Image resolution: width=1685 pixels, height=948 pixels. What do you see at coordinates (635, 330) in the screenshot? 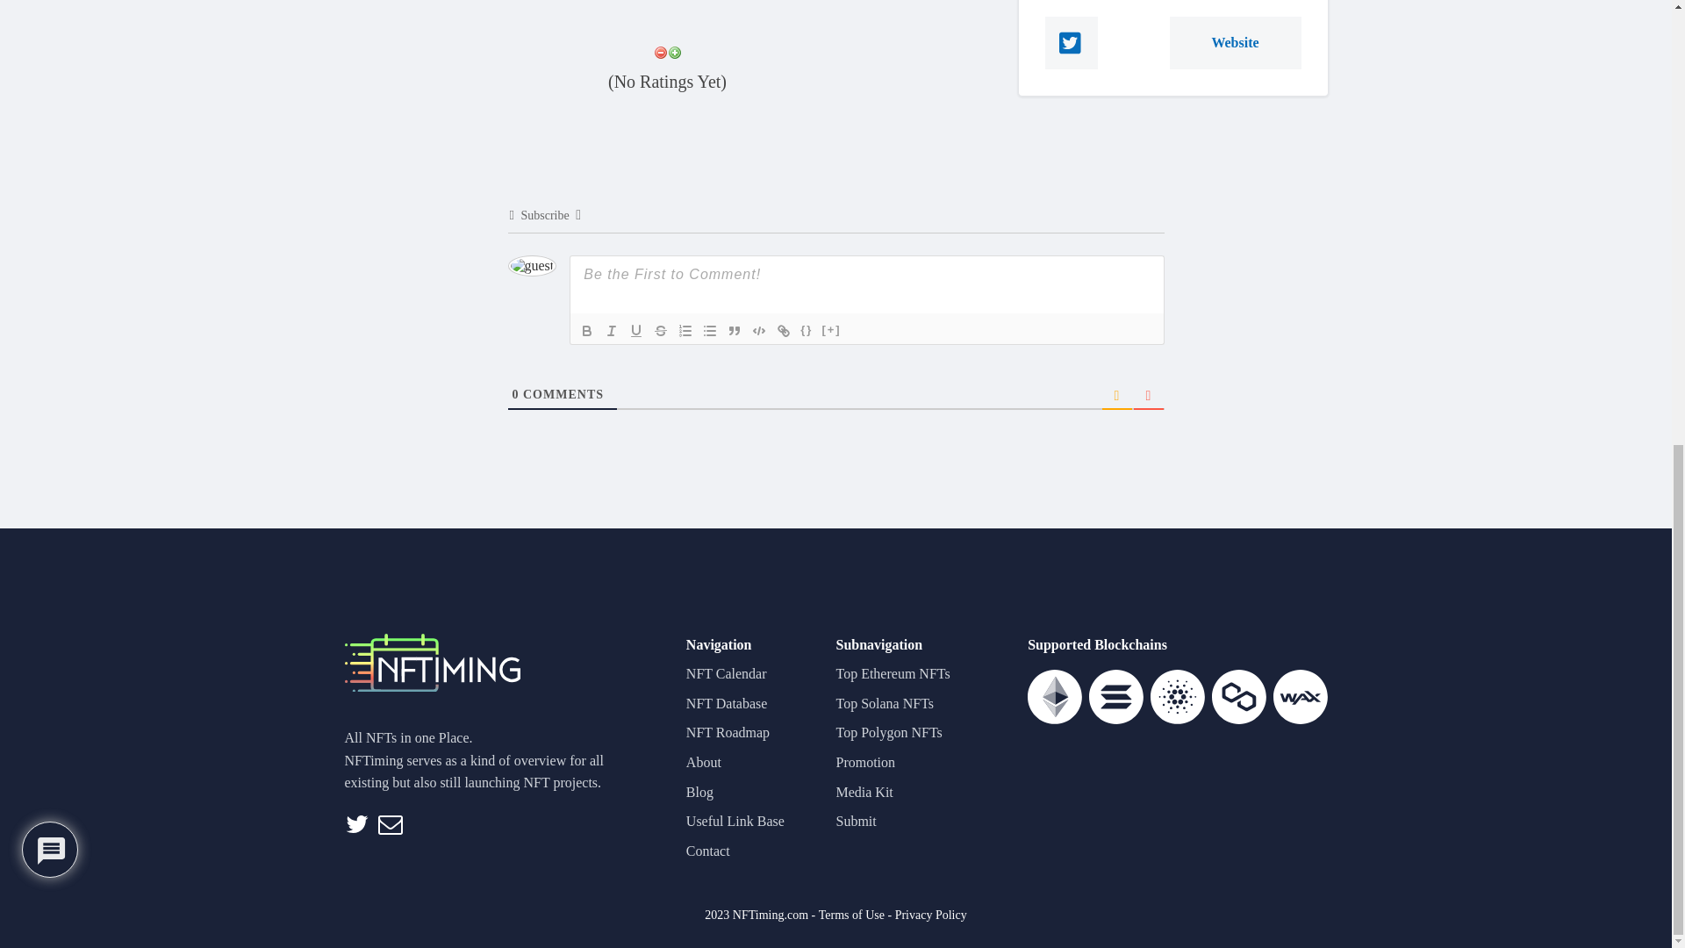
I see `Underline` at bounding box center [635, 330].